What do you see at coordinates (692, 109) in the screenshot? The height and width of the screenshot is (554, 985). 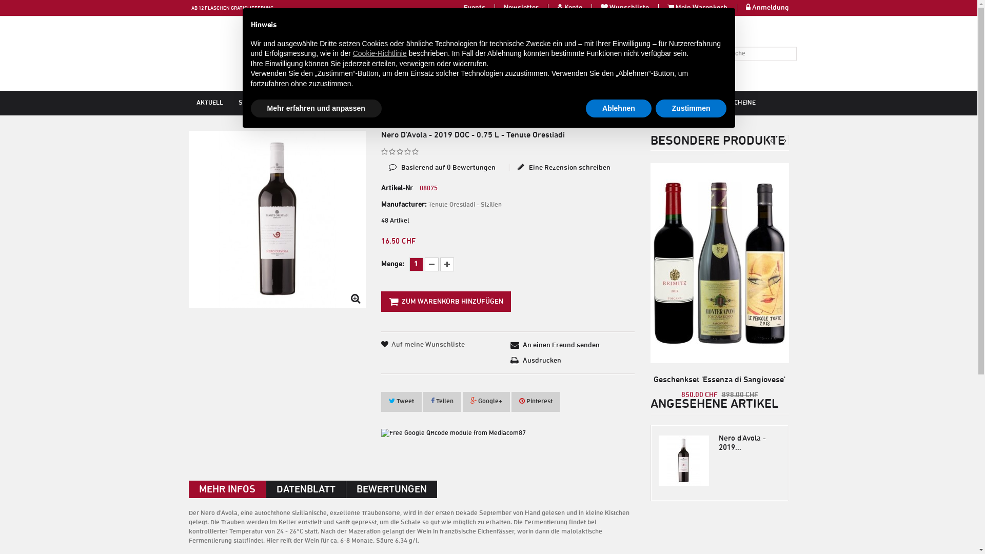 I see `Zustimmen` at bounding box center [692, 109].